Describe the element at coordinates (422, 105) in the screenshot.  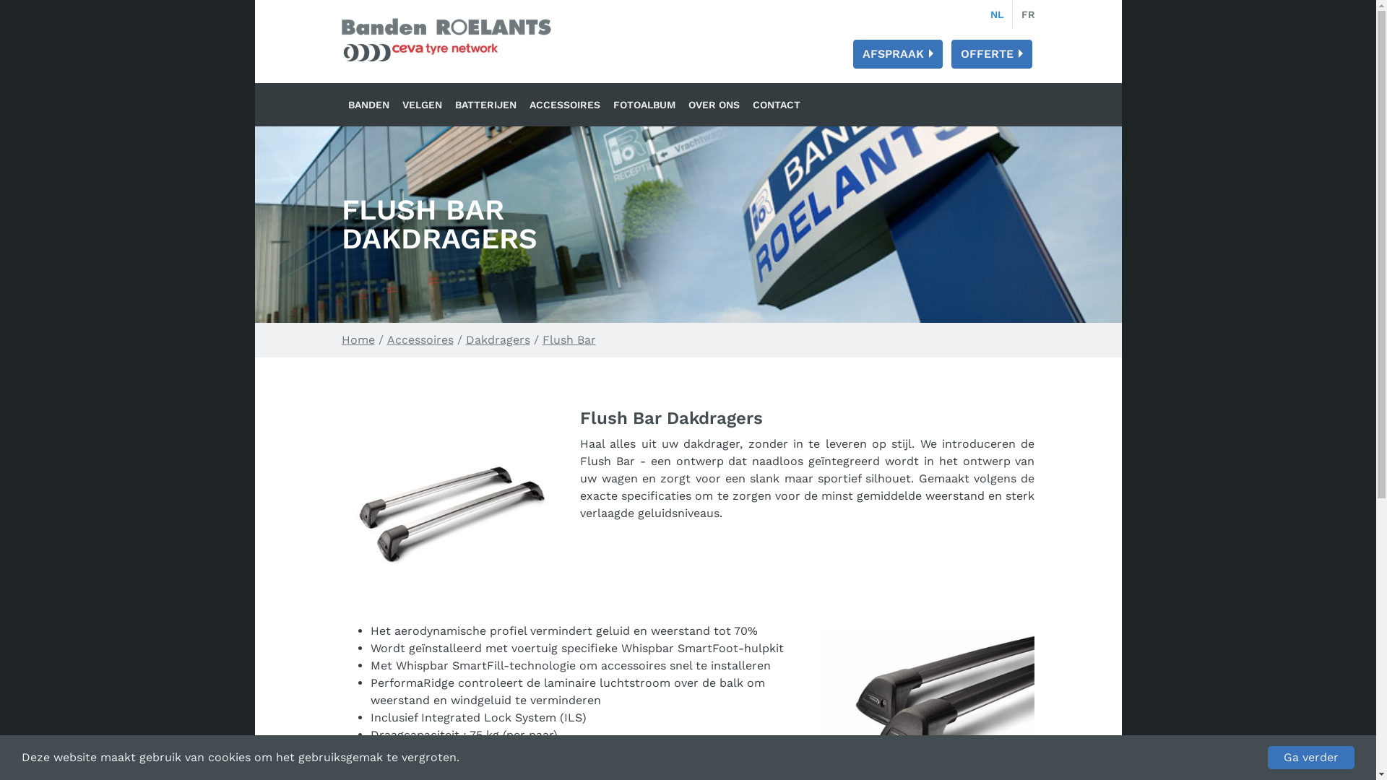
I see `VELGEN` at that location.